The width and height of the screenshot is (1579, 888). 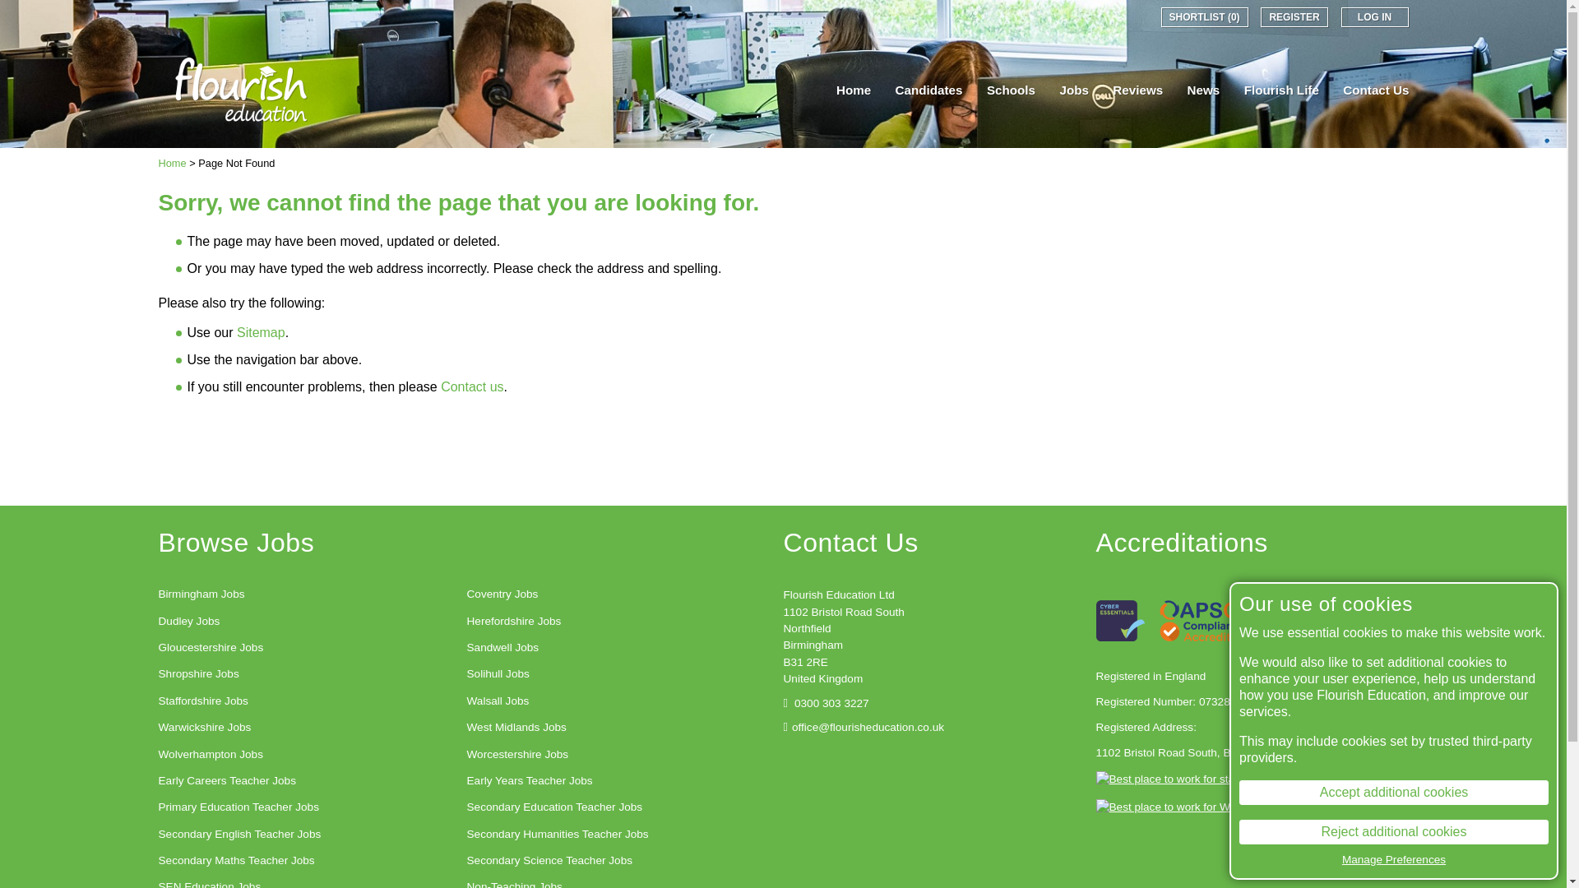 What do you see at coordinates (1204, 90) in the screenshot?
I see `News` at bounding box center [1204, 90].